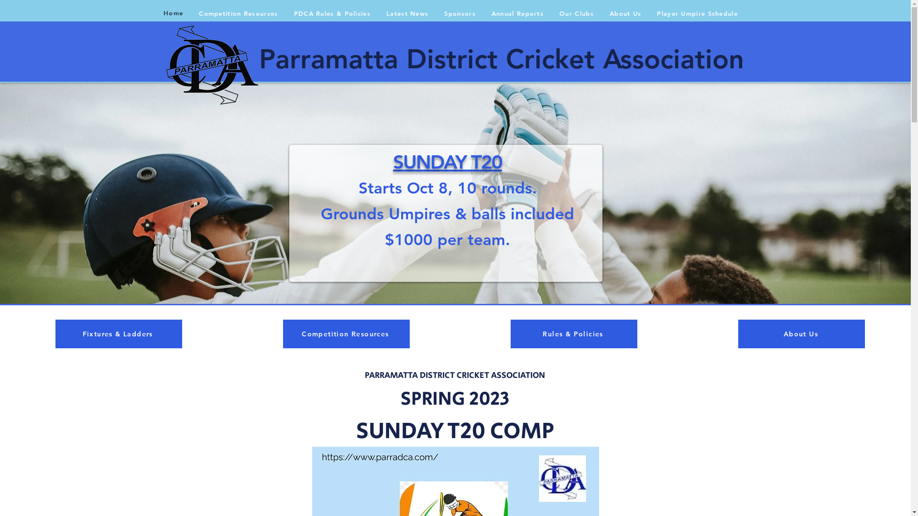 This screenshot has width=918, height=516. Describe the element at coordinates (346, 334) in the screenshot. I see `Competition Resources` at that location.